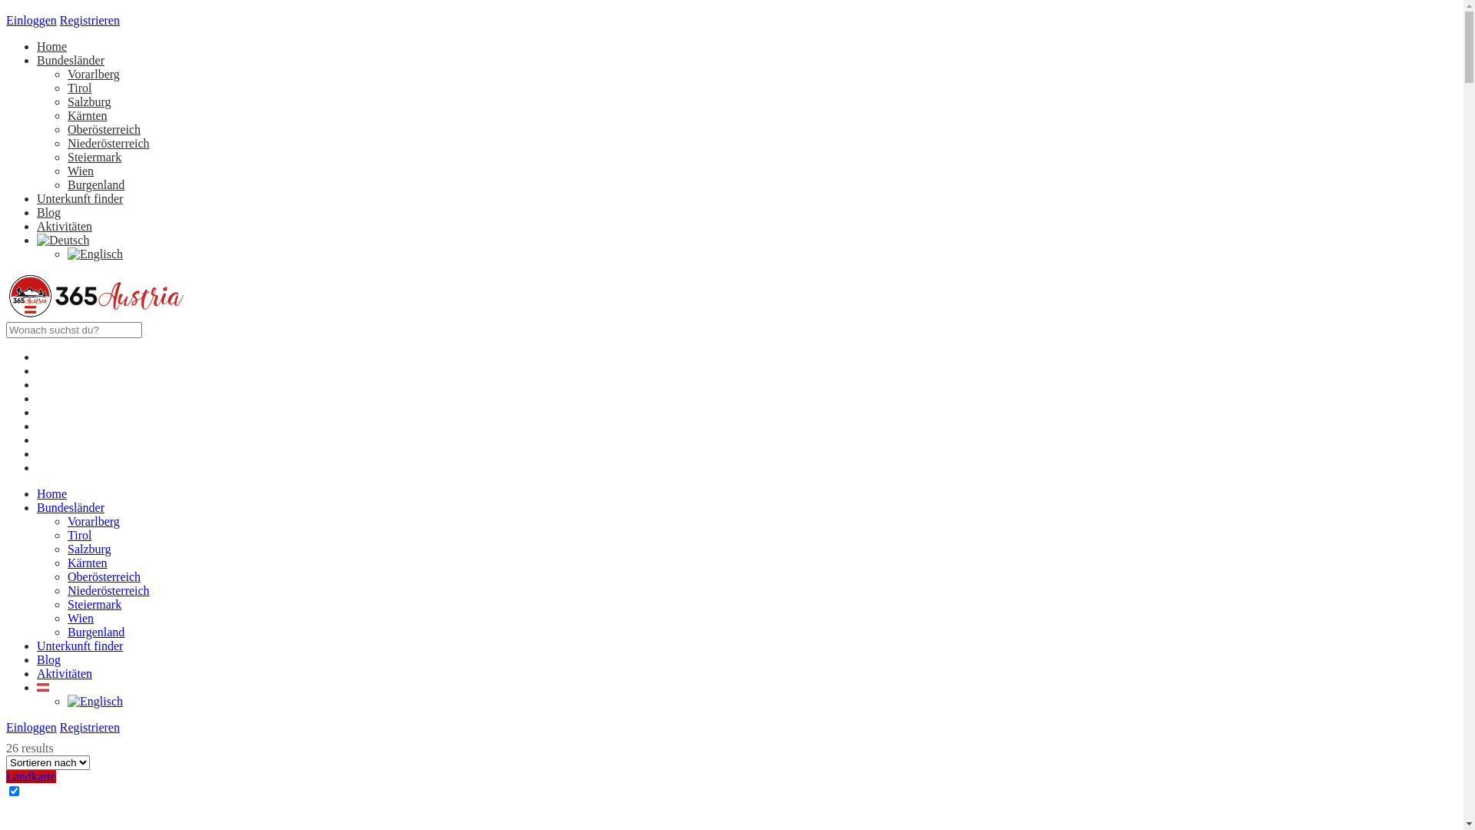  What do you see at coordinates (94, 570) in the screenshot?
I see `Steiermark` at bounding box center [94, 570].